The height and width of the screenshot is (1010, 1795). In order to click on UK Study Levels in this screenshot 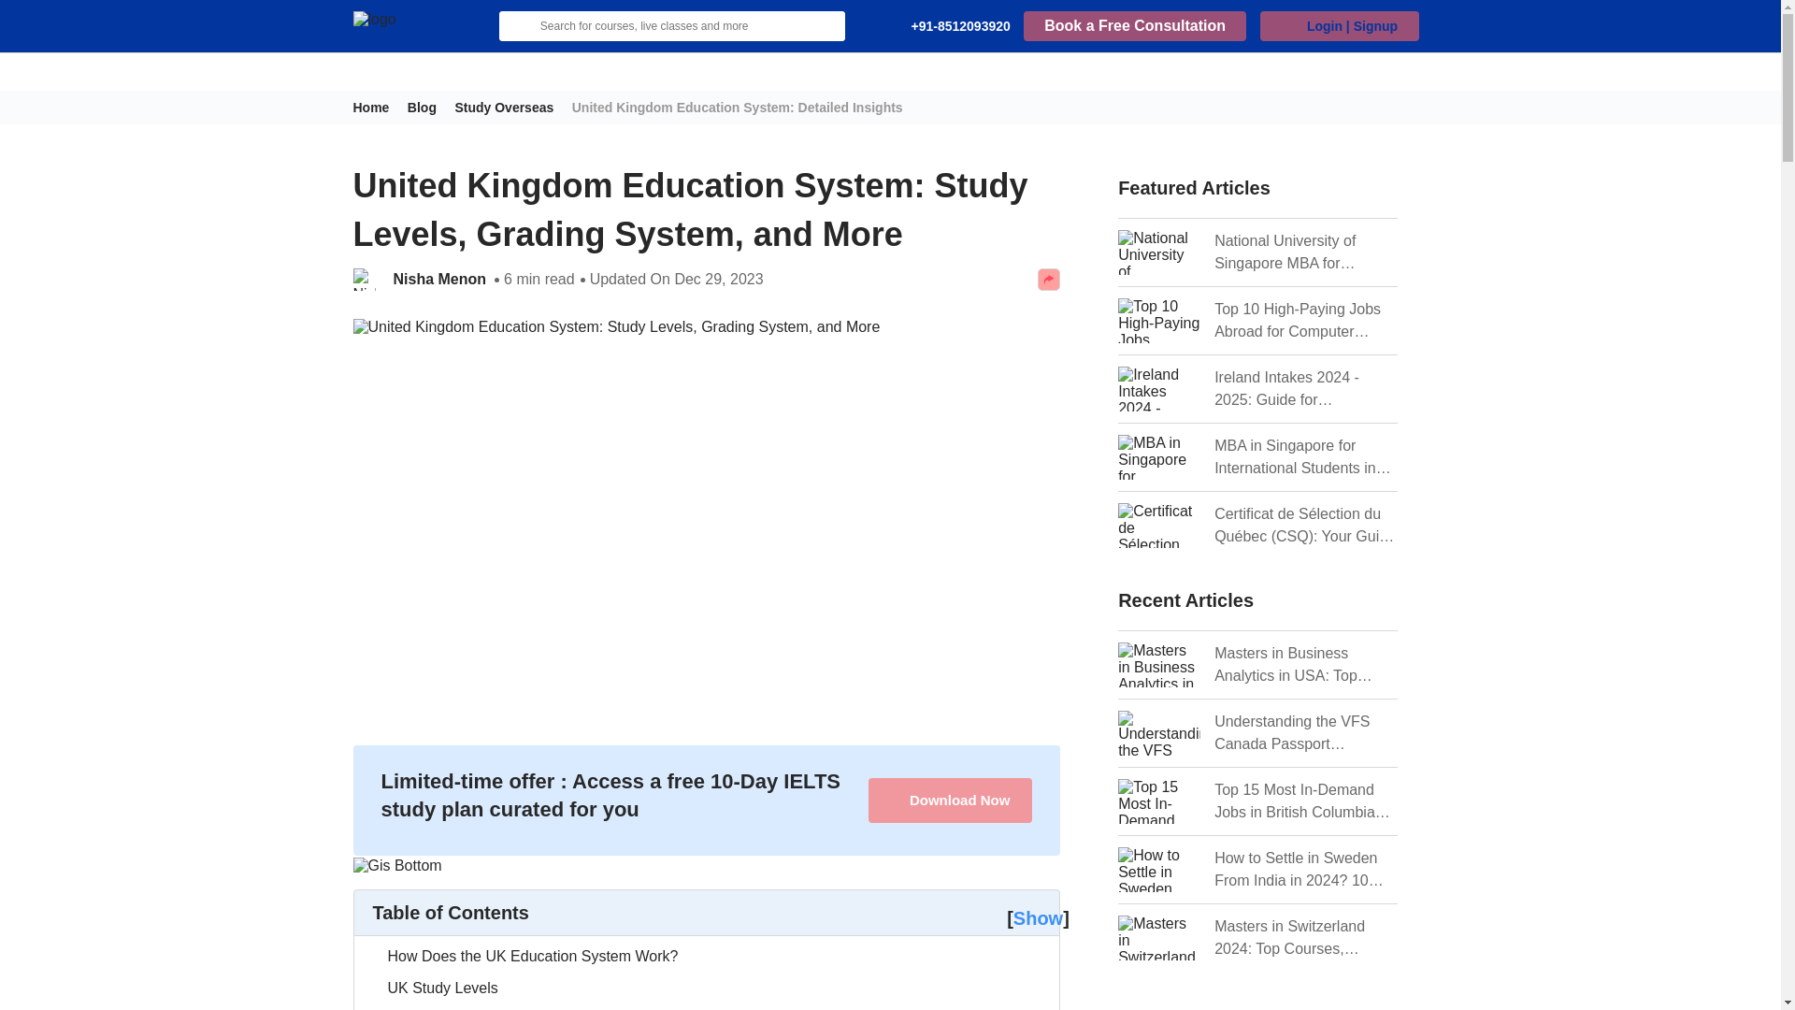, I will do `click(441, 988)`.